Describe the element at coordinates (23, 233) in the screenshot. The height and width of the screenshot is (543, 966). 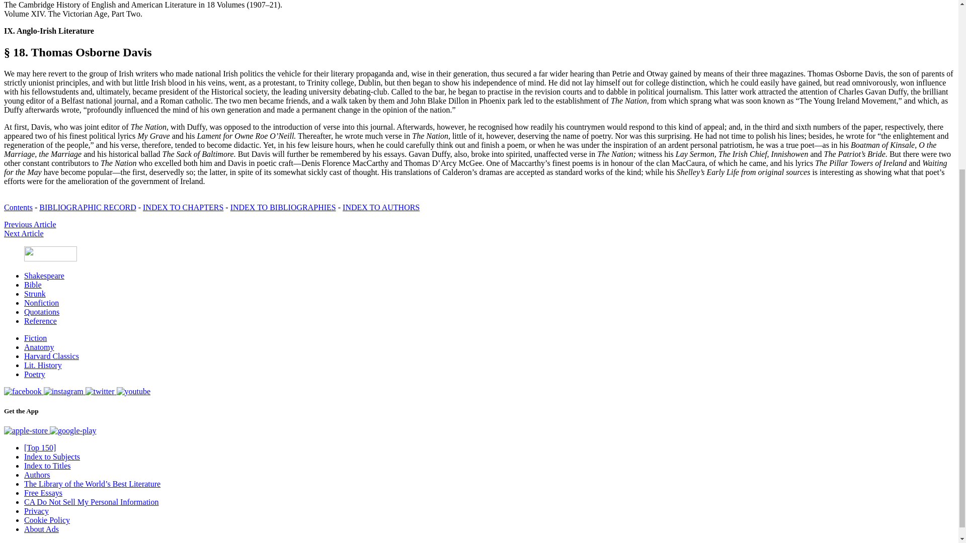
I see `Next Article` at that location.